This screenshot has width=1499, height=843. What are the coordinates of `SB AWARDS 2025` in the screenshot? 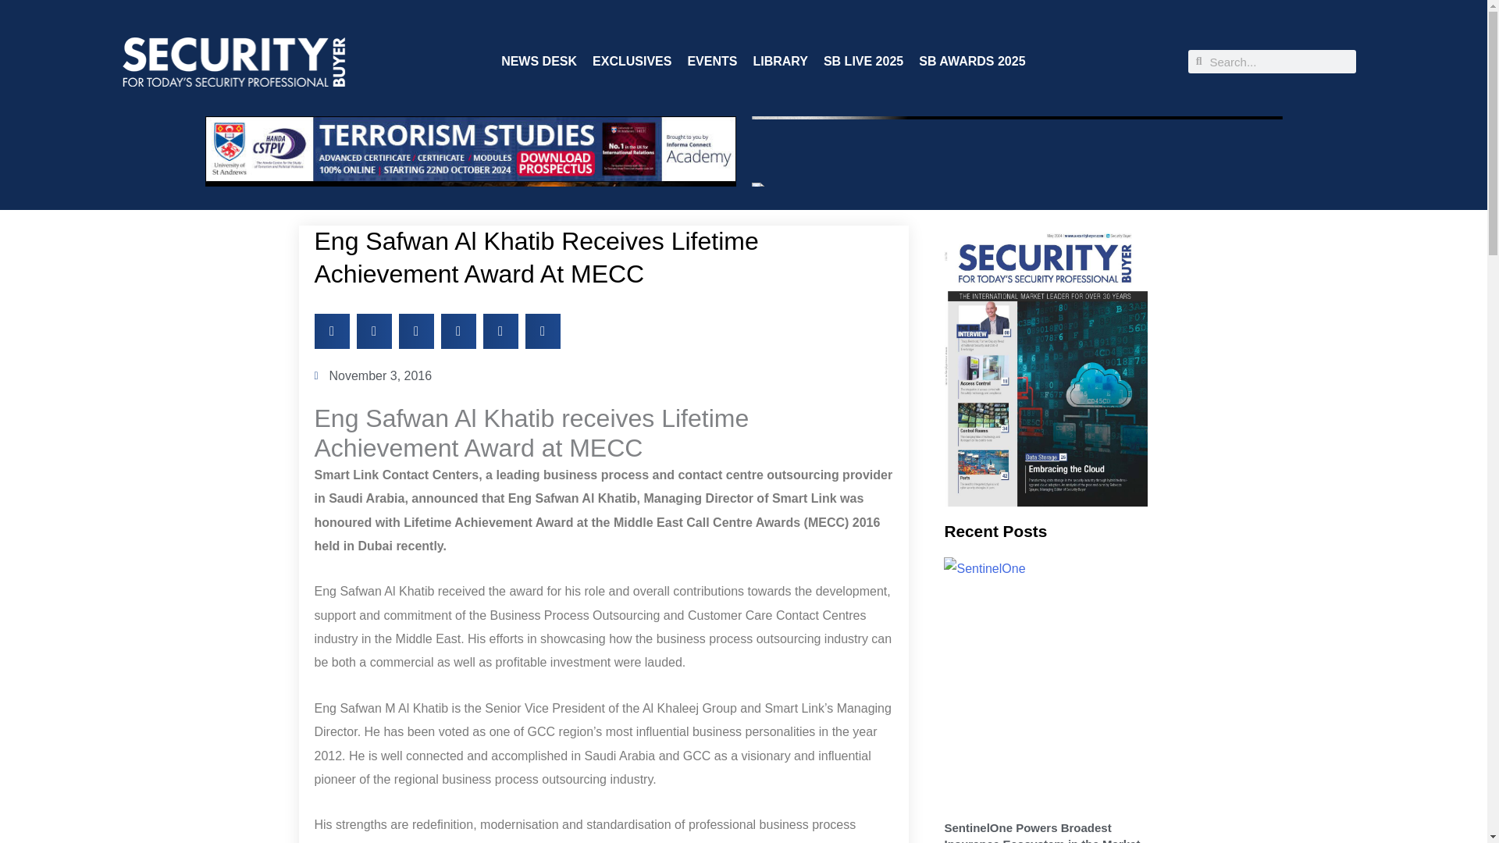 It's located at (971, 61).